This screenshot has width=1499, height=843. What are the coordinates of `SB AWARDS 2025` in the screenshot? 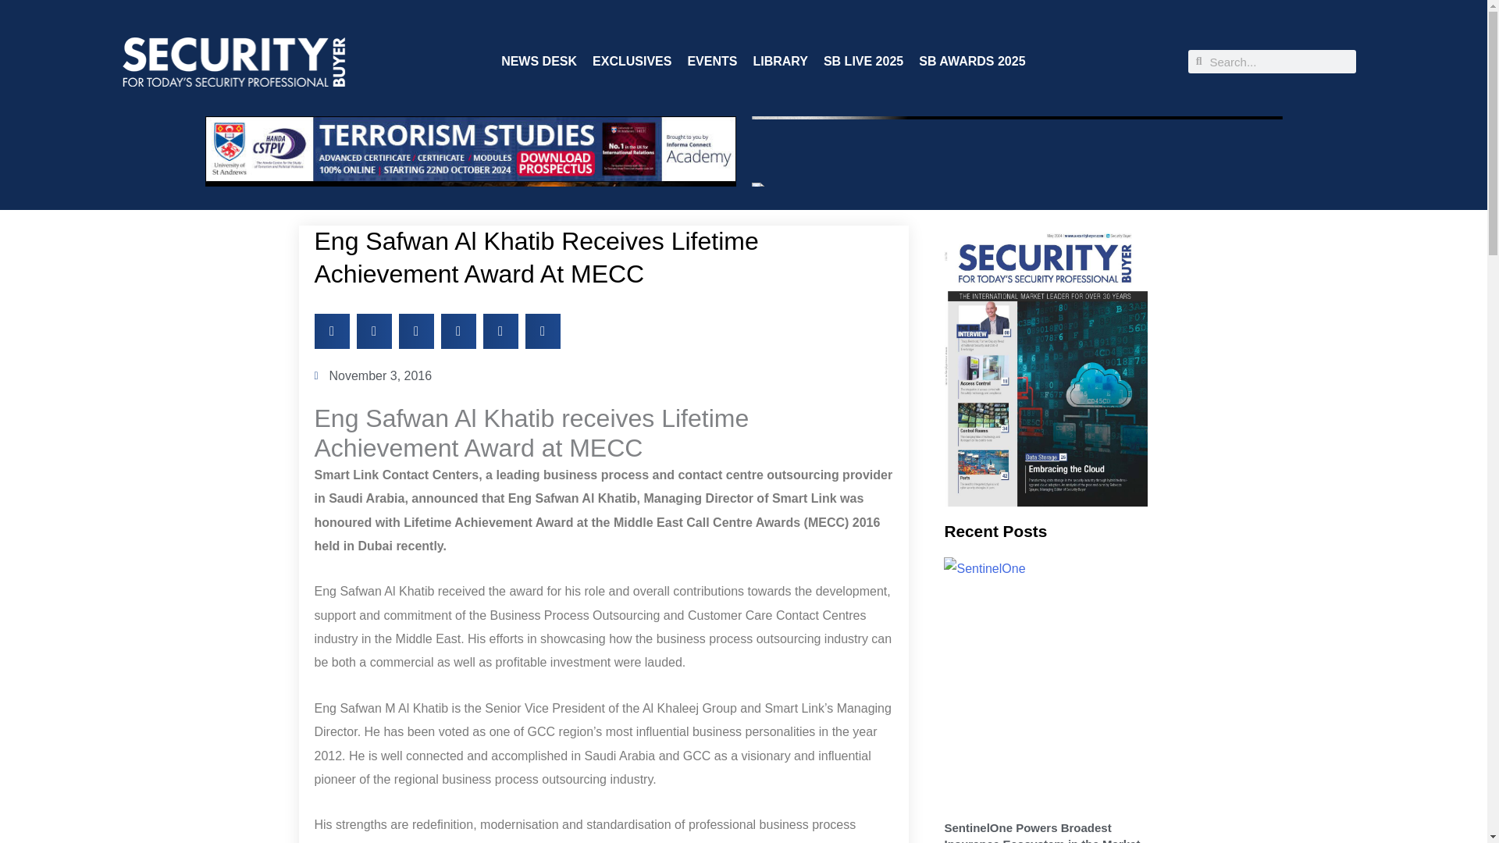 It's located at (971, 61).